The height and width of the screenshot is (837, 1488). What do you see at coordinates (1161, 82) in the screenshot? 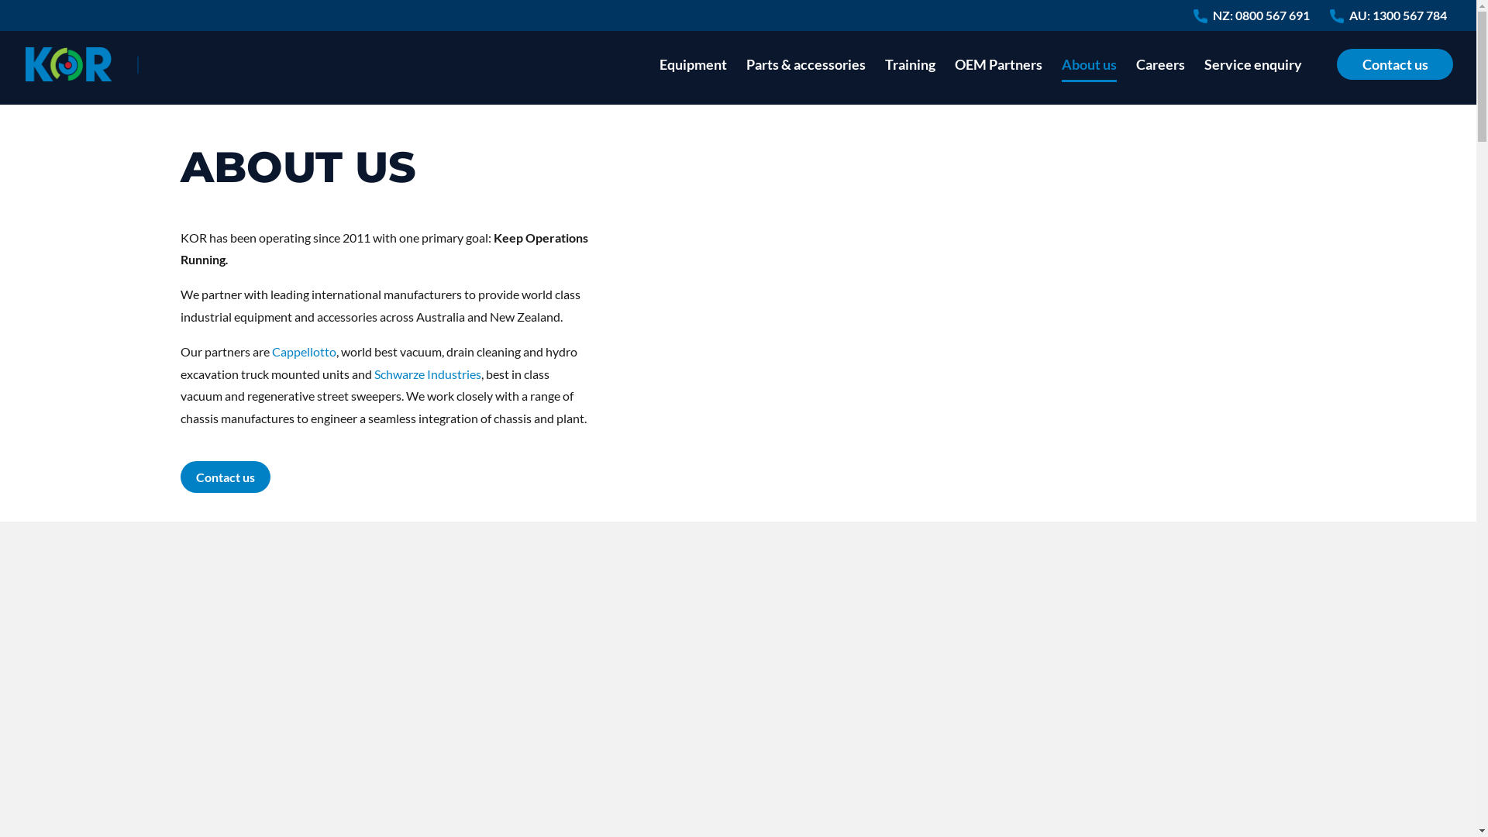
I see `Careers` at bounding box center [1161, 82].